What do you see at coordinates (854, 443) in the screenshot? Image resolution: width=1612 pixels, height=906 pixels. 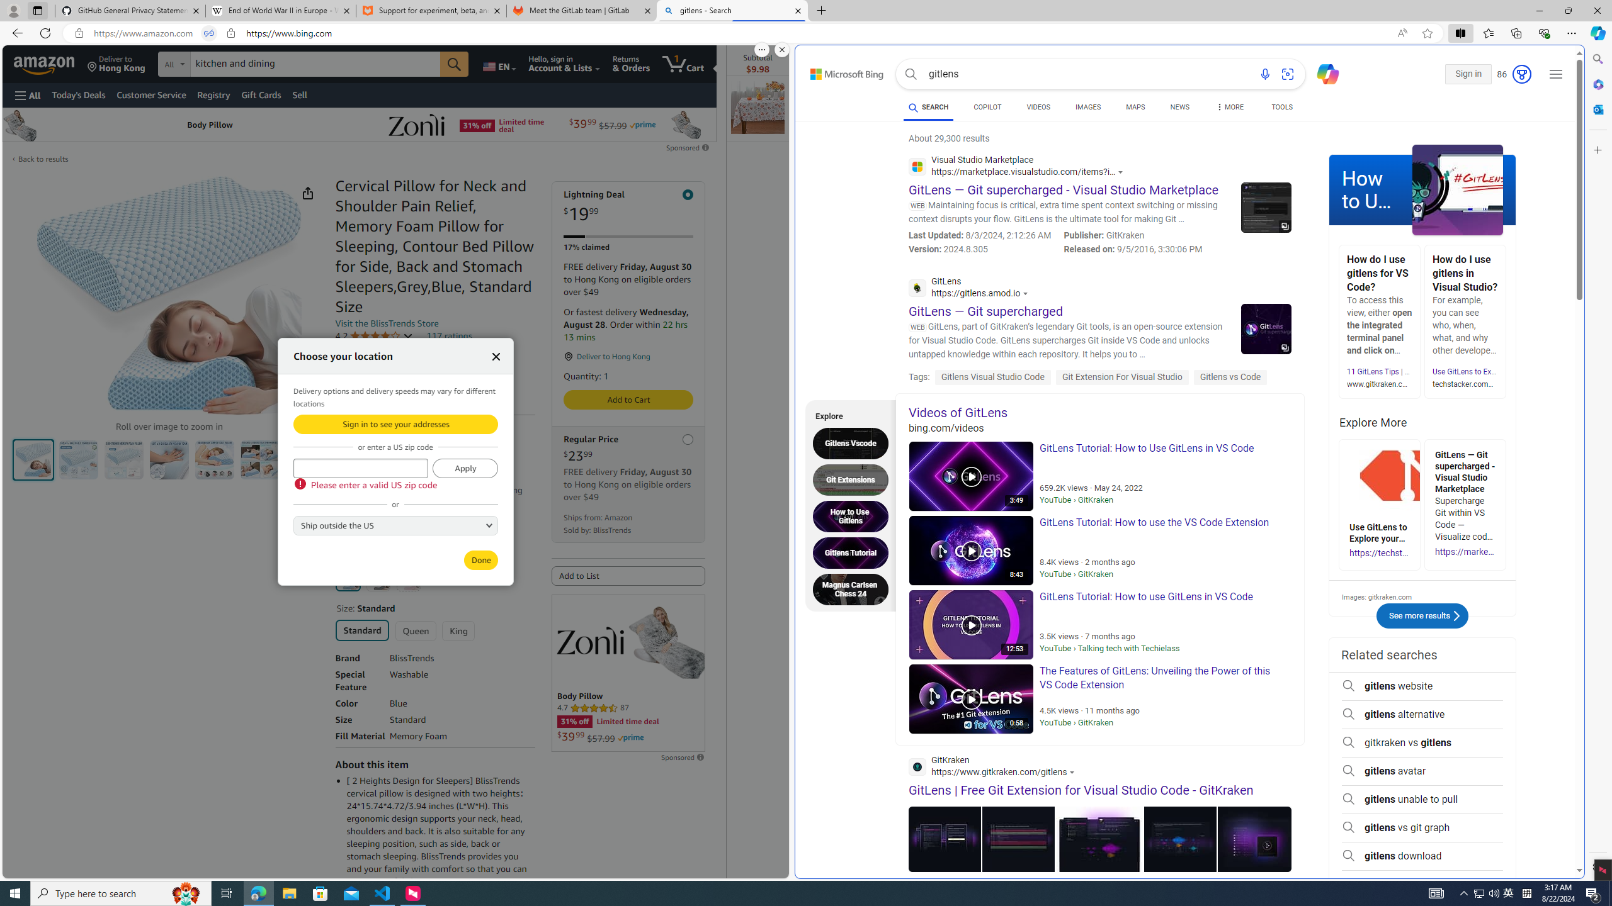 I see `Gitlens Vscode` at bounding box center [854, 443].